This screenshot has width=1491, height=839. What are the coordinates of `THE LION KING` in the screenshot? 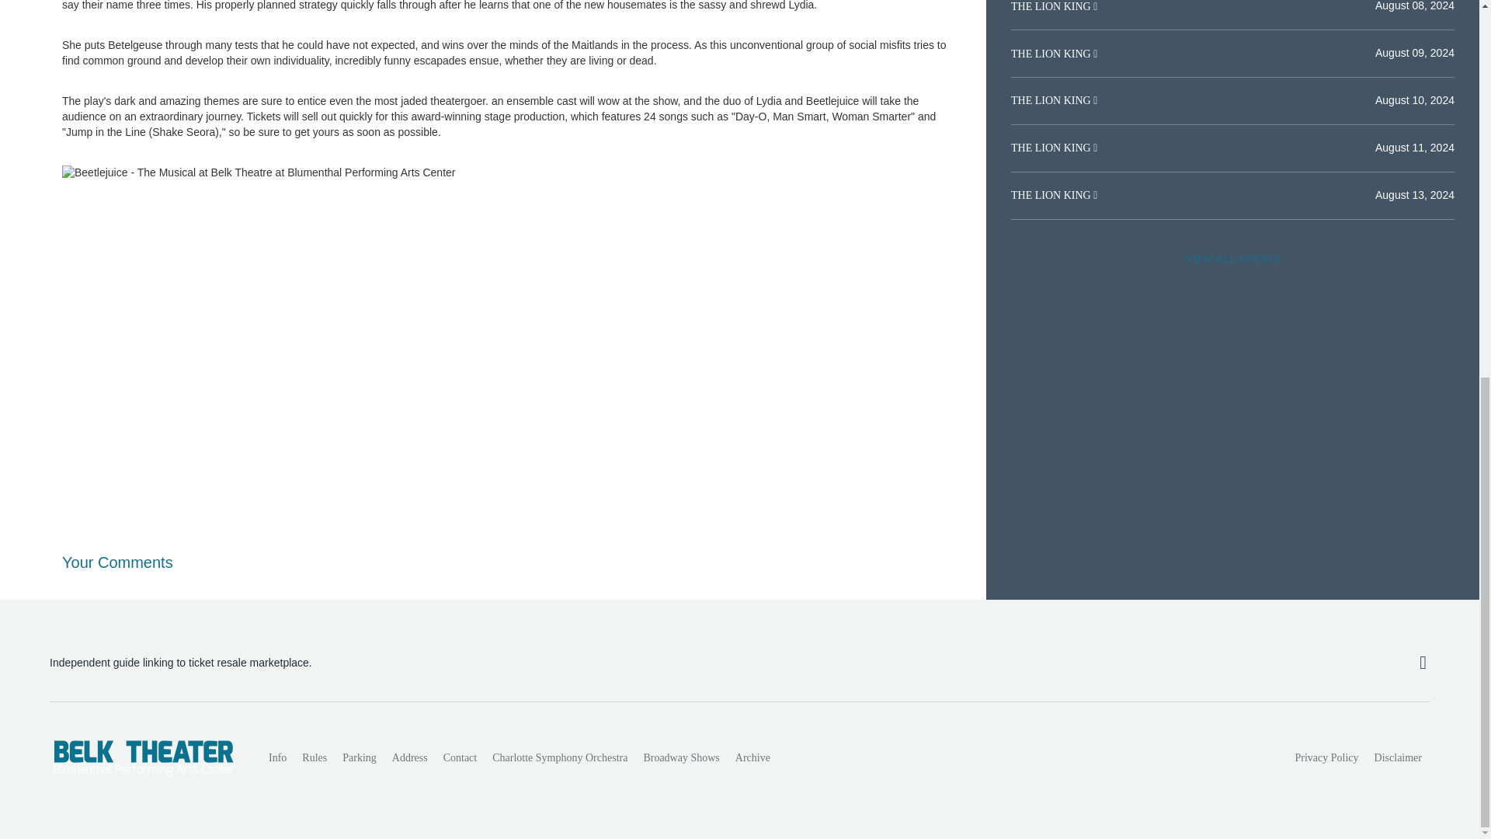 It's located at (1051, 148).